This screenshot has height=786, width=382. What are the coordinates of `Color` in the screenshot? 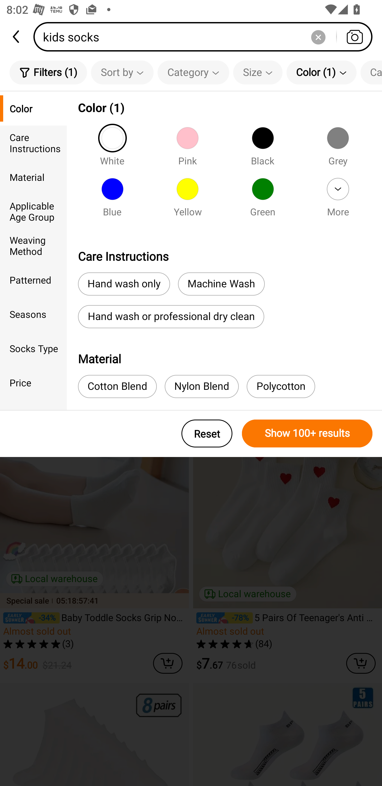 It's located at (33, 108).